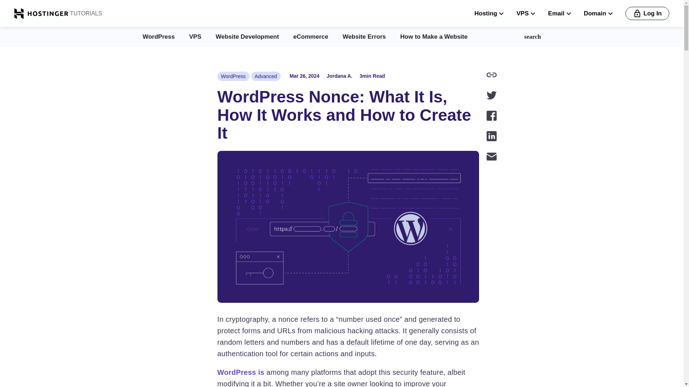  I want to click on VPS, so click(195, 37).